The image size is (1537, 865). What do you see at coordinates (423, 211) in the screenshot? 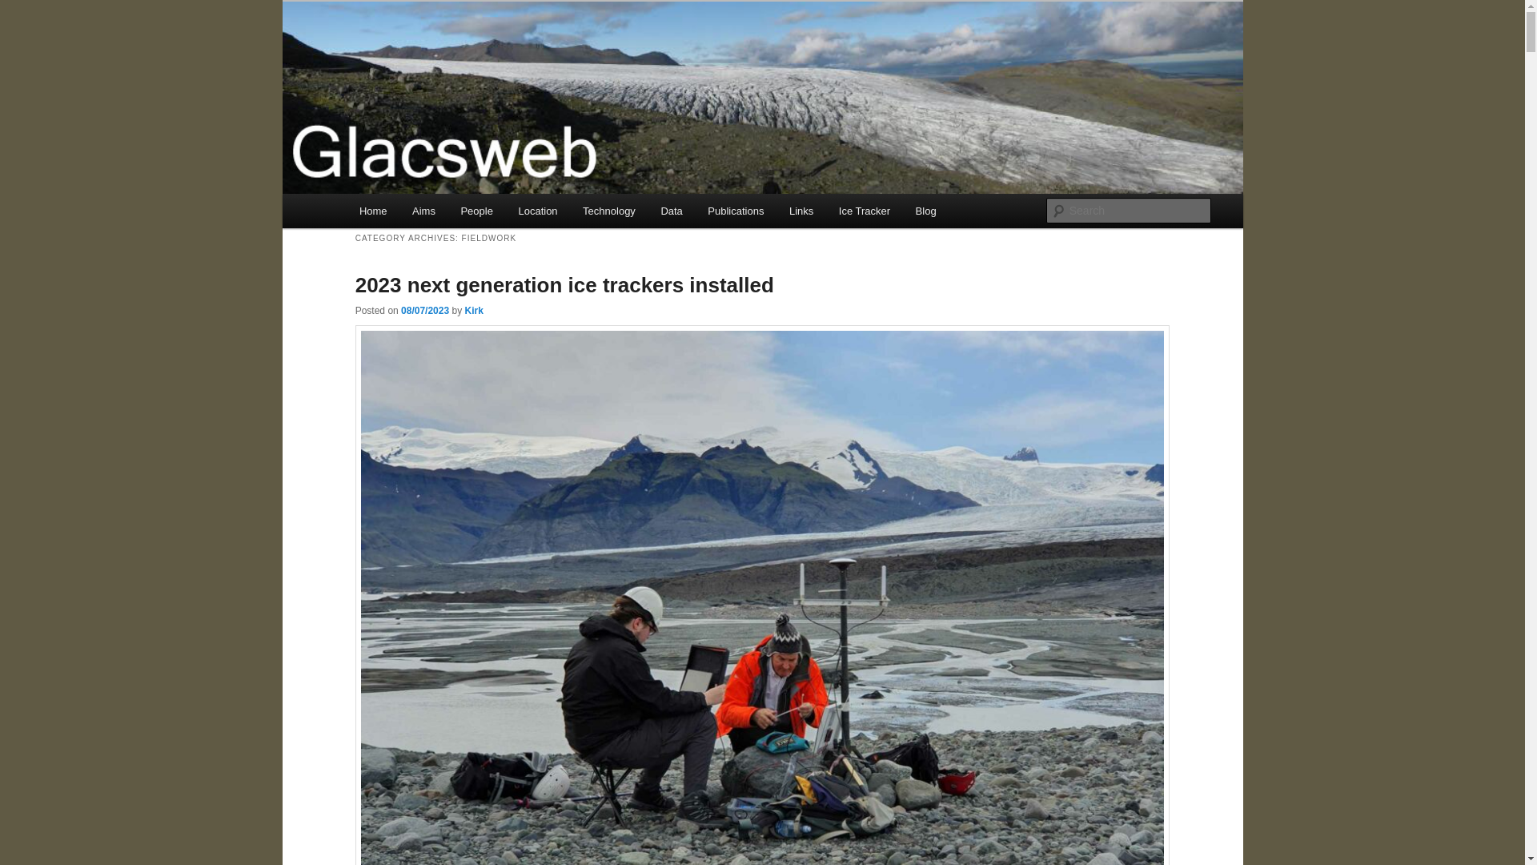
I see `Aims` at bounding box center [423, 211].